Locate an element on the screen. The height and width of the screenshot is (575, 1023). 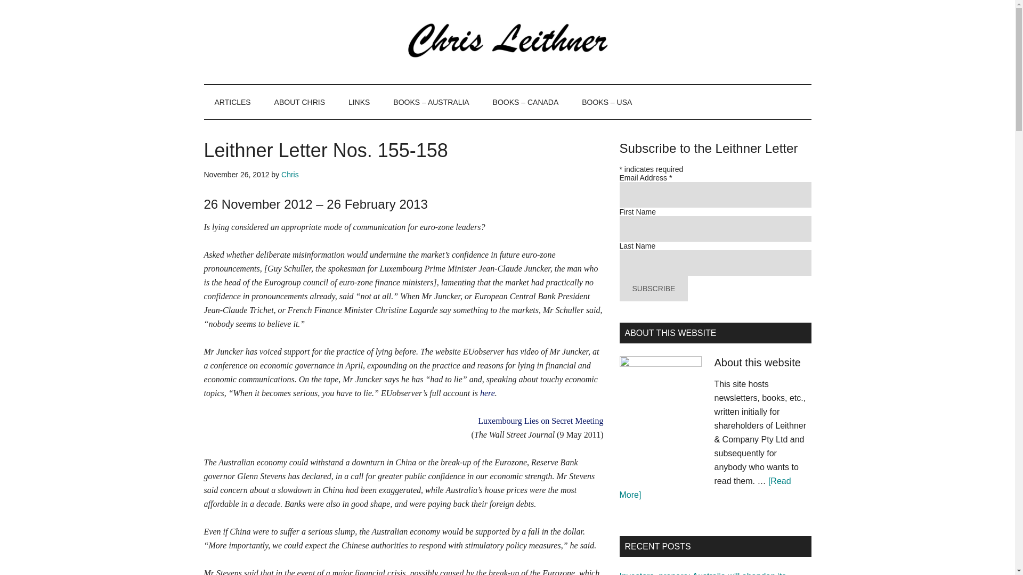
ABOUT CHRIS is located at coordinates (299, 102).